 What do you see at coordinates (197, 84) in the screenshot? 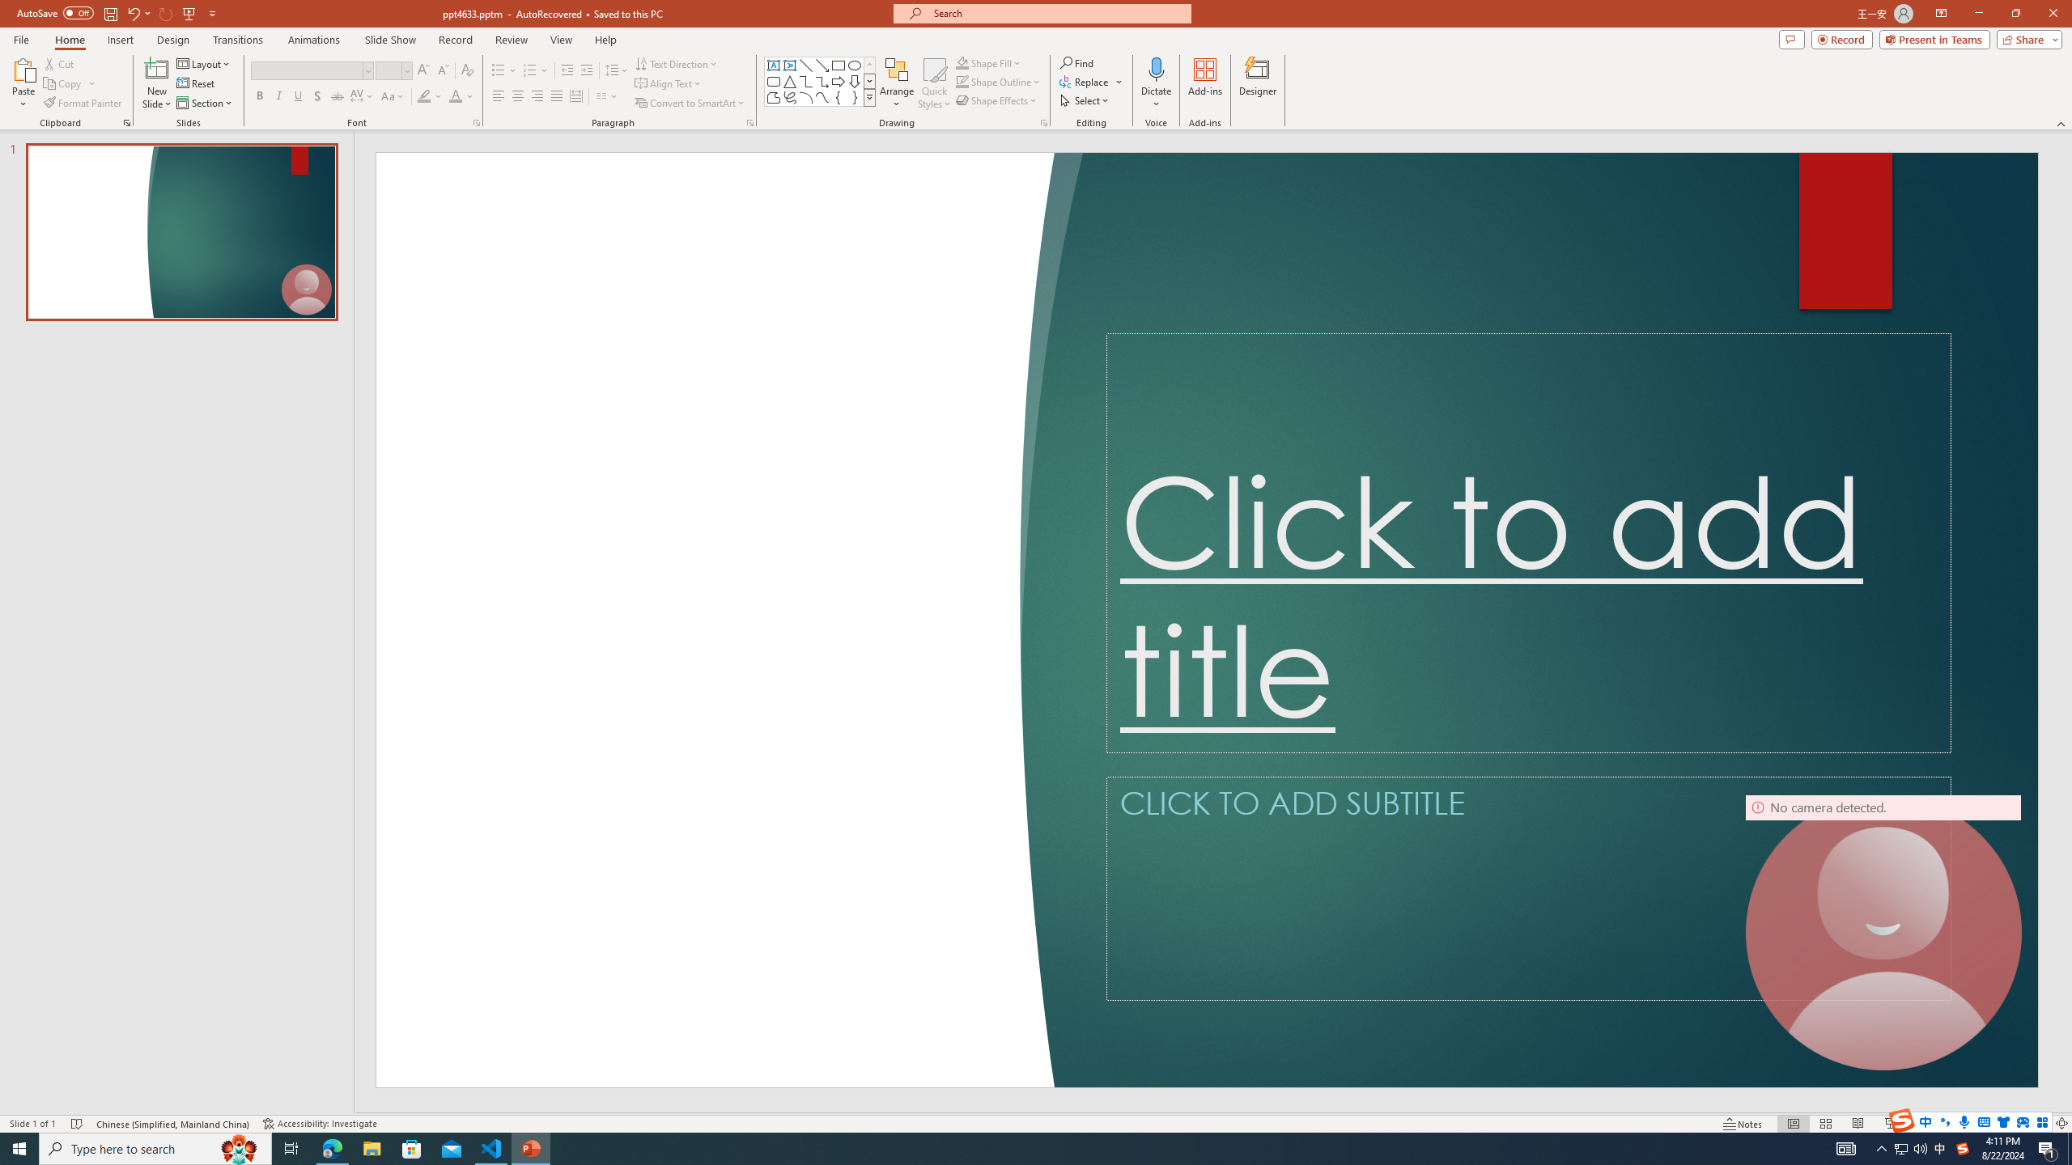
I see `Reset` at bounding box center [197, 84].